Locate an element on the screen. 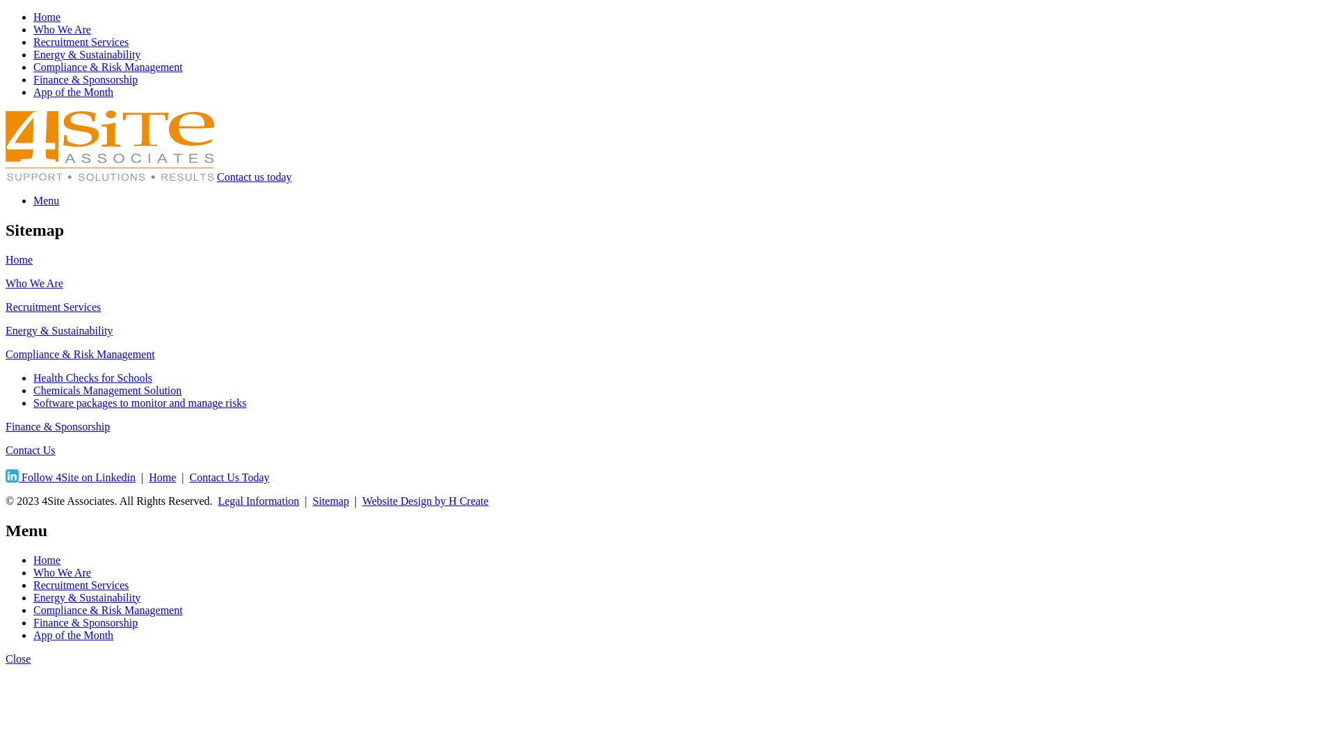  Home is located at coordinates (47, 17).